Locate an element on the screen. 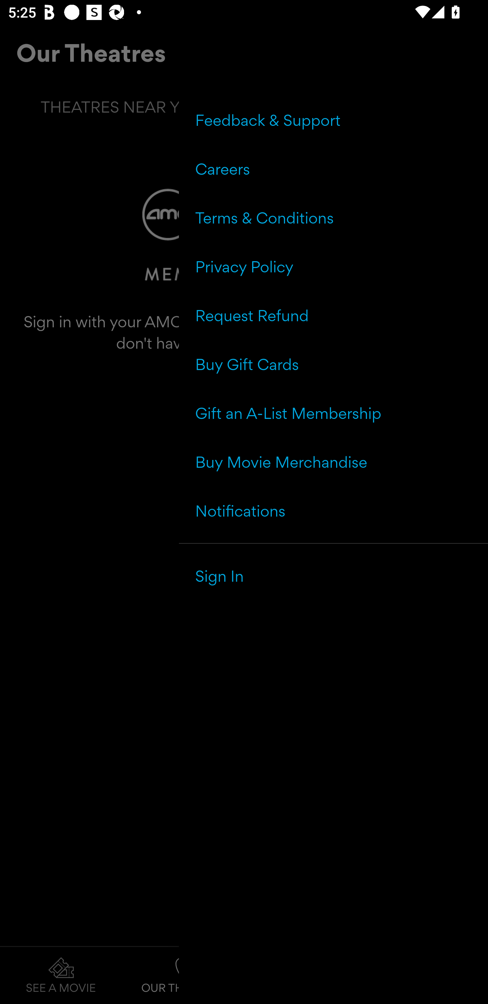  Buy Gift Cards is located at coordinates (333, 364).